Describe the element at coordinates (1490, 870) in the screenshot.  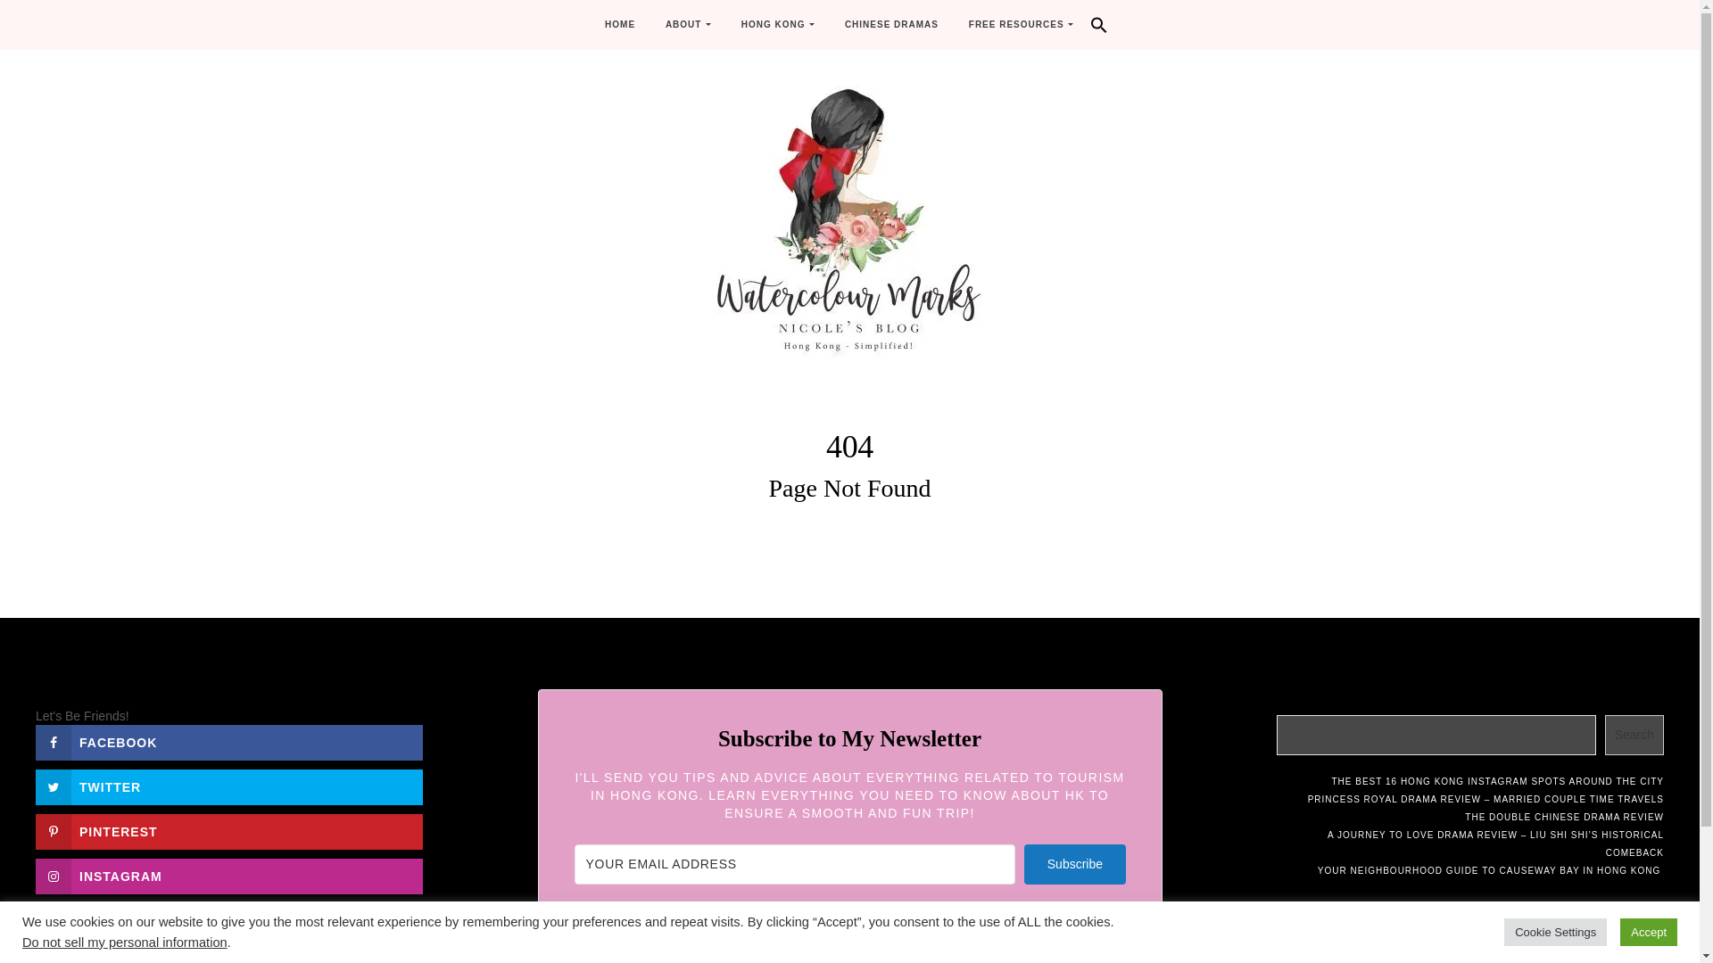
I see `YOUR NEIGHBOURHOOD GUIDE TO CAUSEWAY BAY IN HONG KONG ` at that location.